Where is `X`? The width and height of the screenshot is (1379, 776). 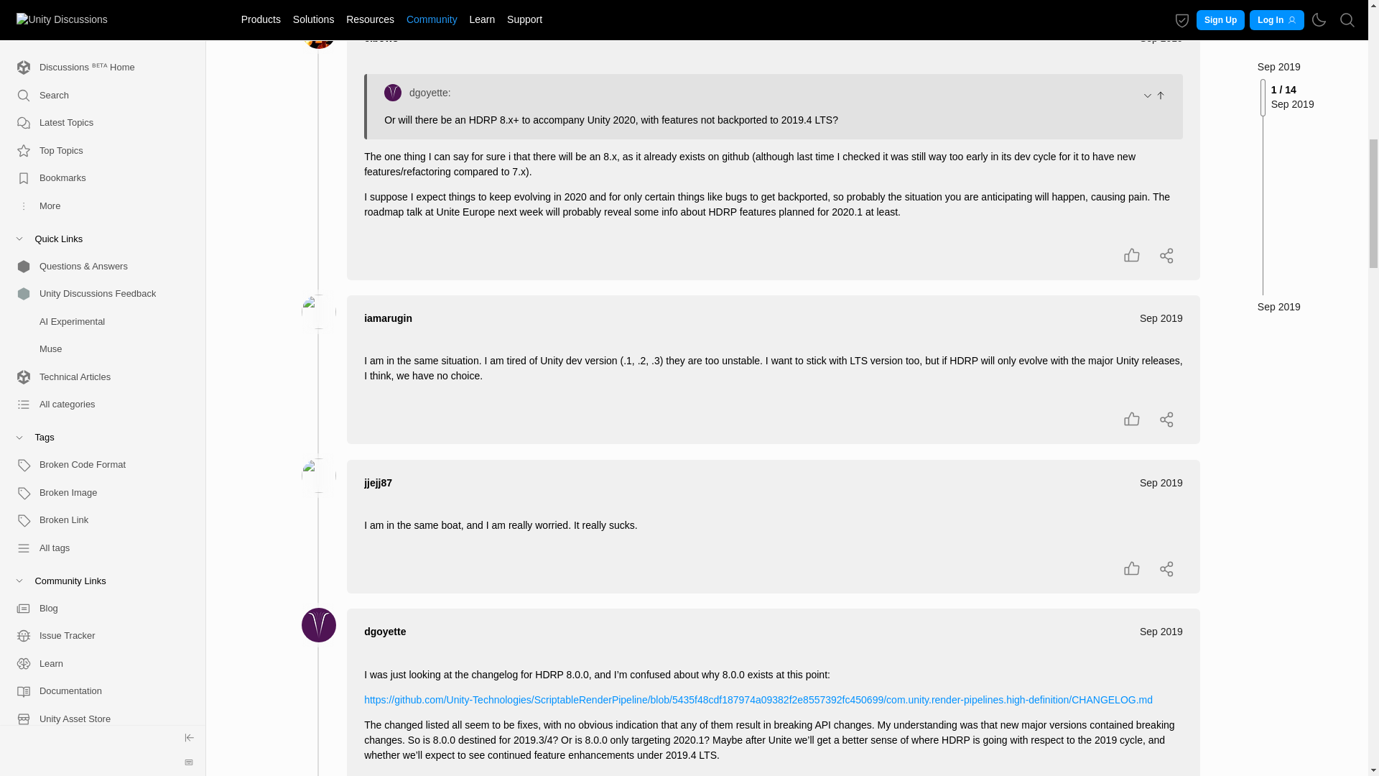
X is located at coordinates (97, 220).